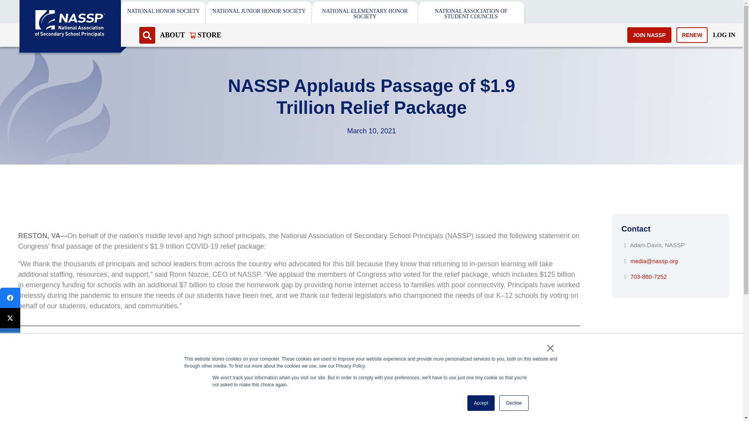 This screenshot has width=749, height=421. What do you see at coordinates (692, 35) in the screenshot?
I see `RENEW` at bounding box center [692, 35].